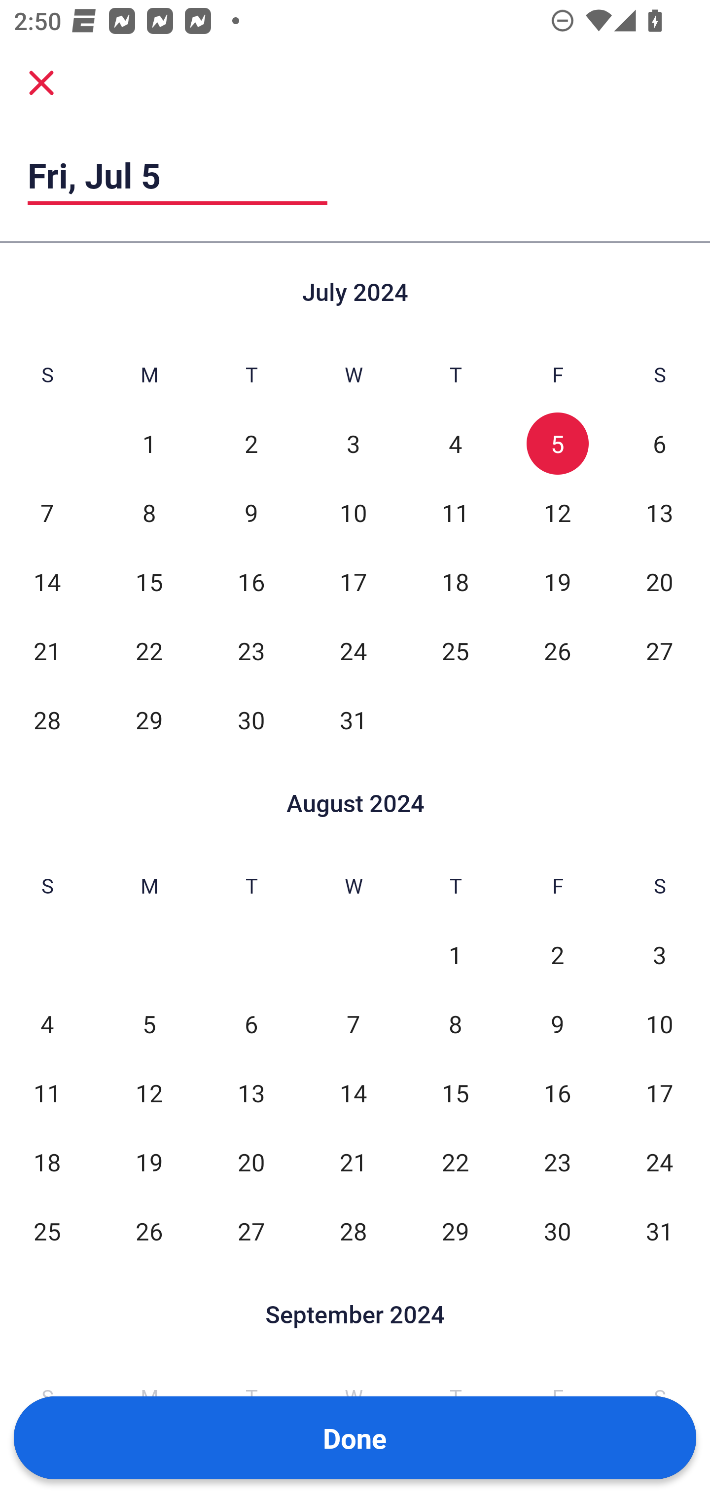 The image size is (710, 1500). I want to click on 6 Sat, Jul 6, Not Selected, so click(660, 444).